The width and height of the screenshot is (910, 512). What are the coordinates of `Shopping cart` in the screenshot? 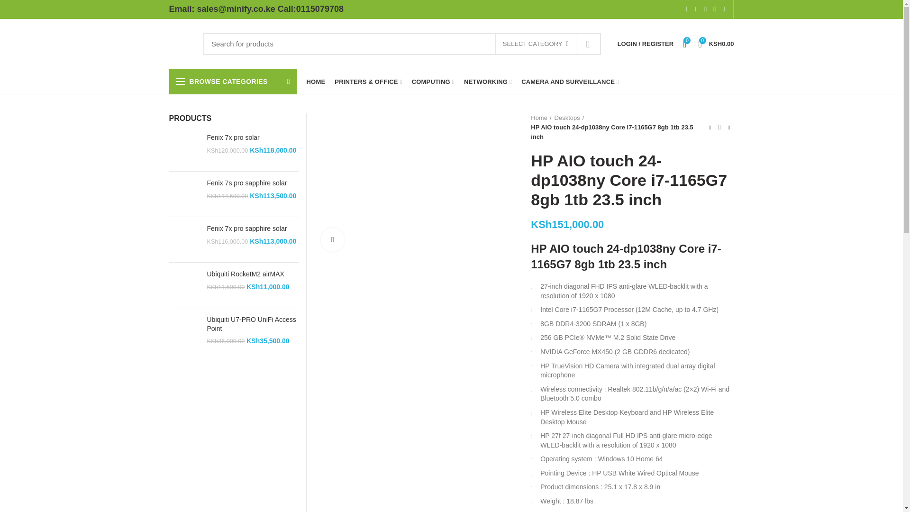 It's located at (716, 44).